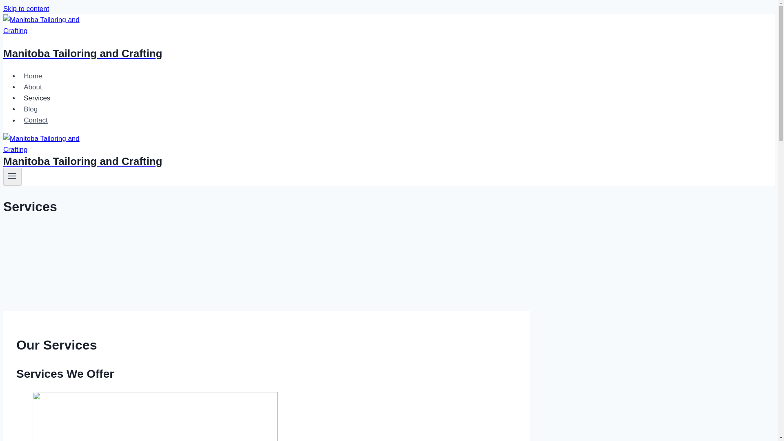 This screenshot has height=441, width=784. Describe the element at coordinates (30, 109) in the screenshot. I see `Blog` at that location.